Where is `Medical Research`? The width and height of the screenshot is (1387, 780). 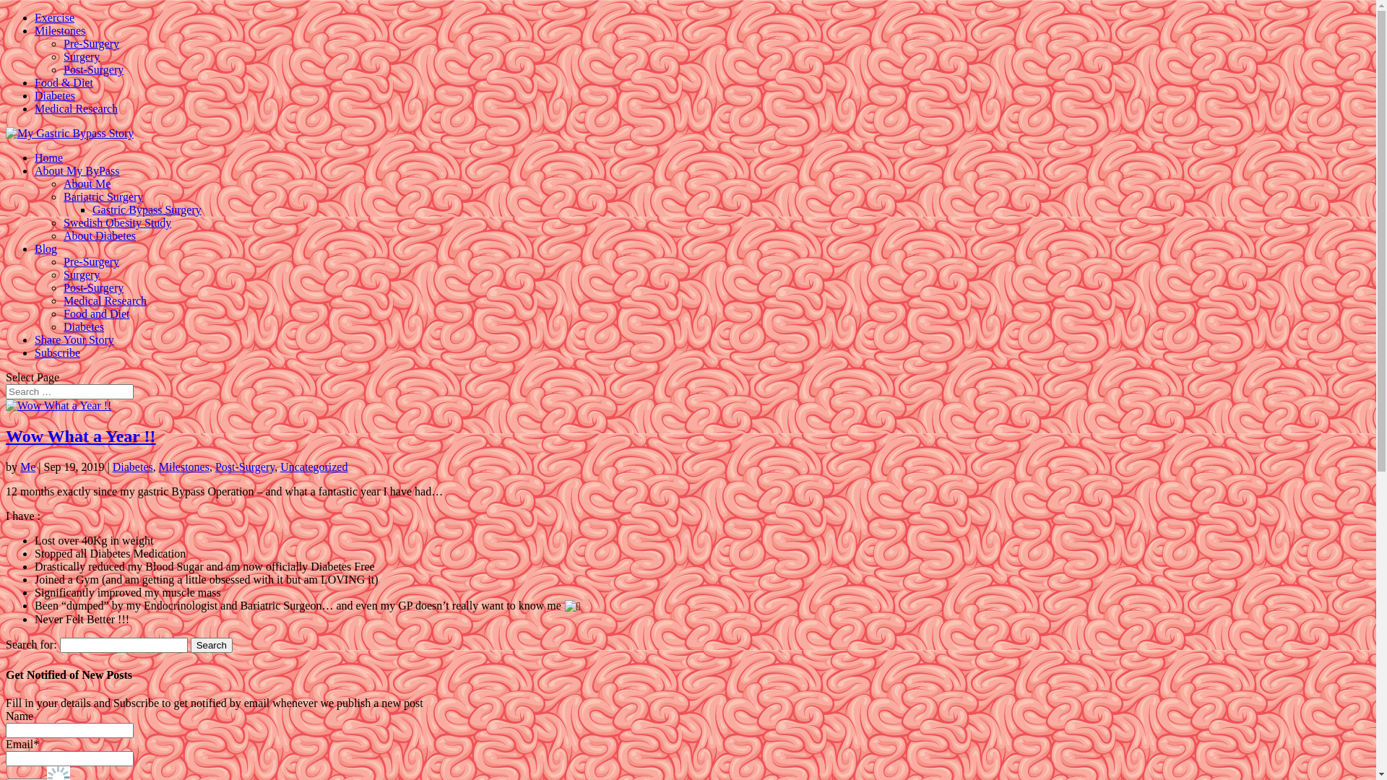 Medical Research is located at coordinates (77, 108).